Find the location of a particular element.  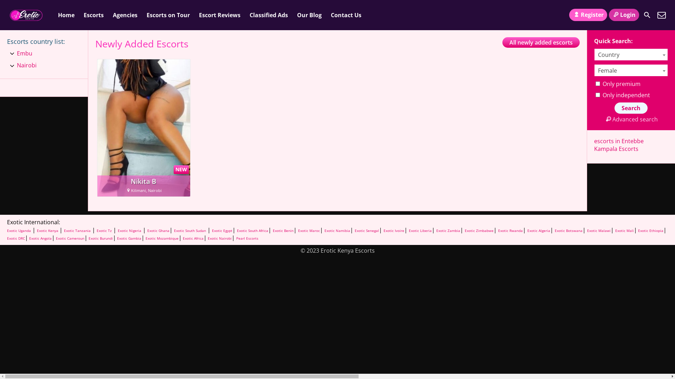

Exotic Africa is located at coordinates (193, 238).